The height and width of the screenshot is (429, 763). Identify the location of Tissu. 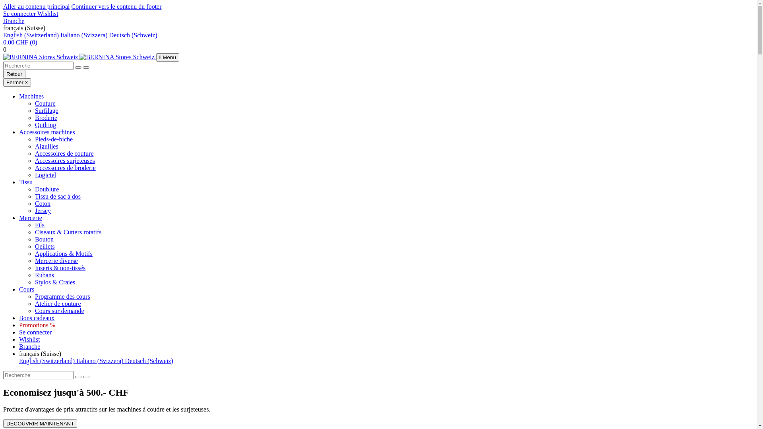
(26, 182).